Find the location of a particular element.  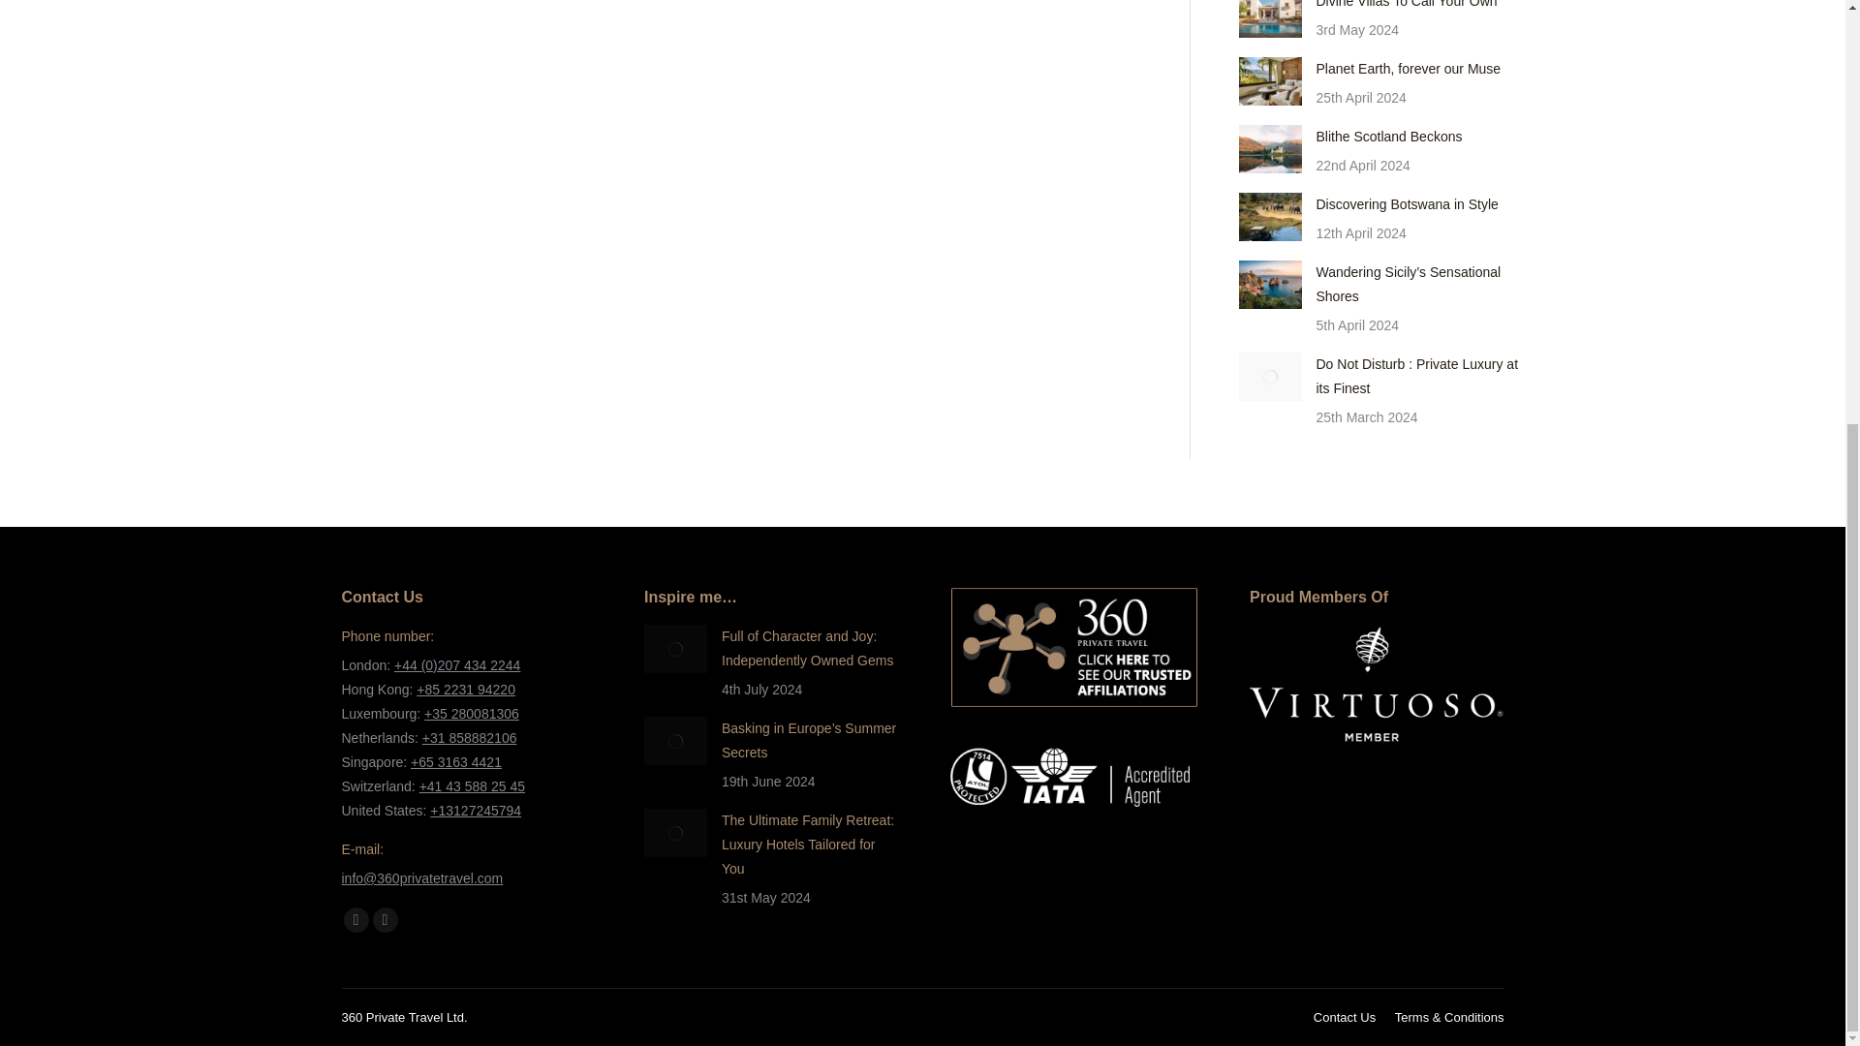

Instagram page opens in new window is located at coordinates (385, 920).